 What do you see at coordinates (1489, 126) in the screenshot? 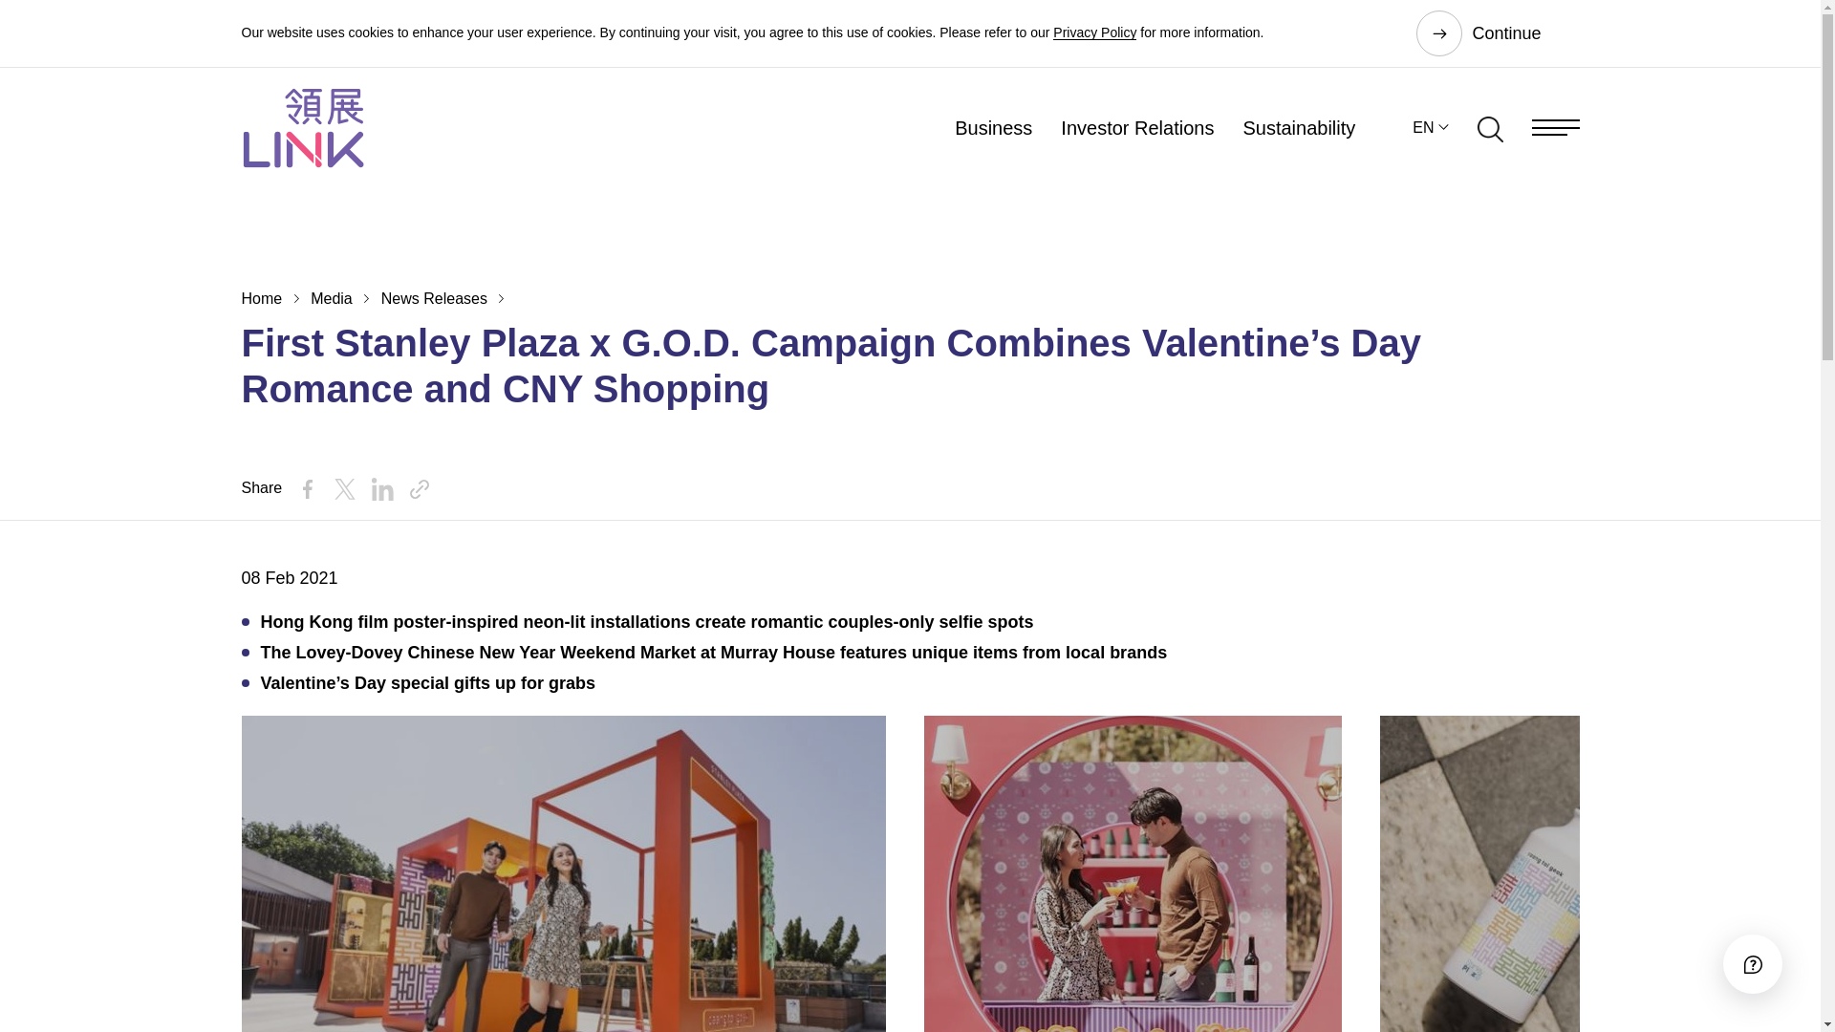
I see `Search` at bounding box center [1489, 126].